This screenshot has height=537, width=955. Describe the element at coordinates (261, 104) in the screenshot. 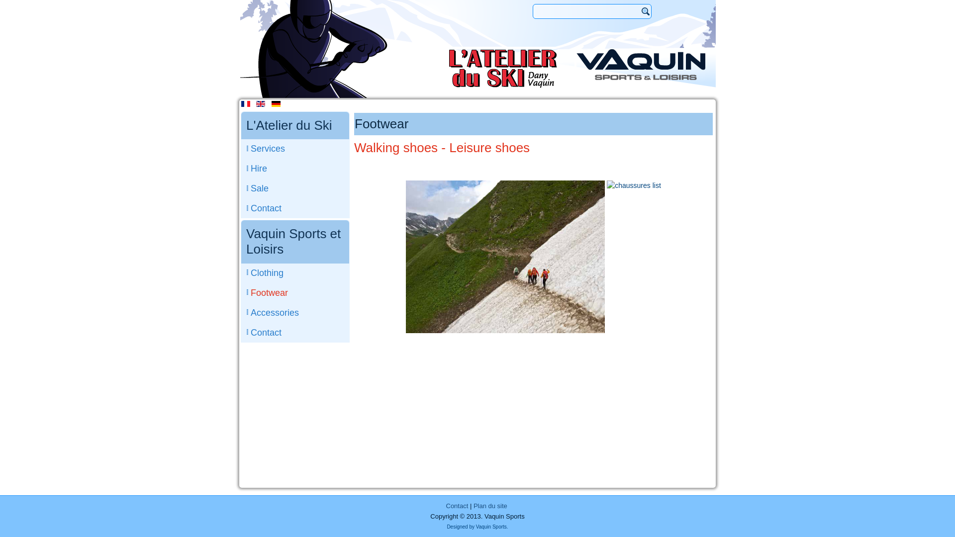

I see `English` at that location.